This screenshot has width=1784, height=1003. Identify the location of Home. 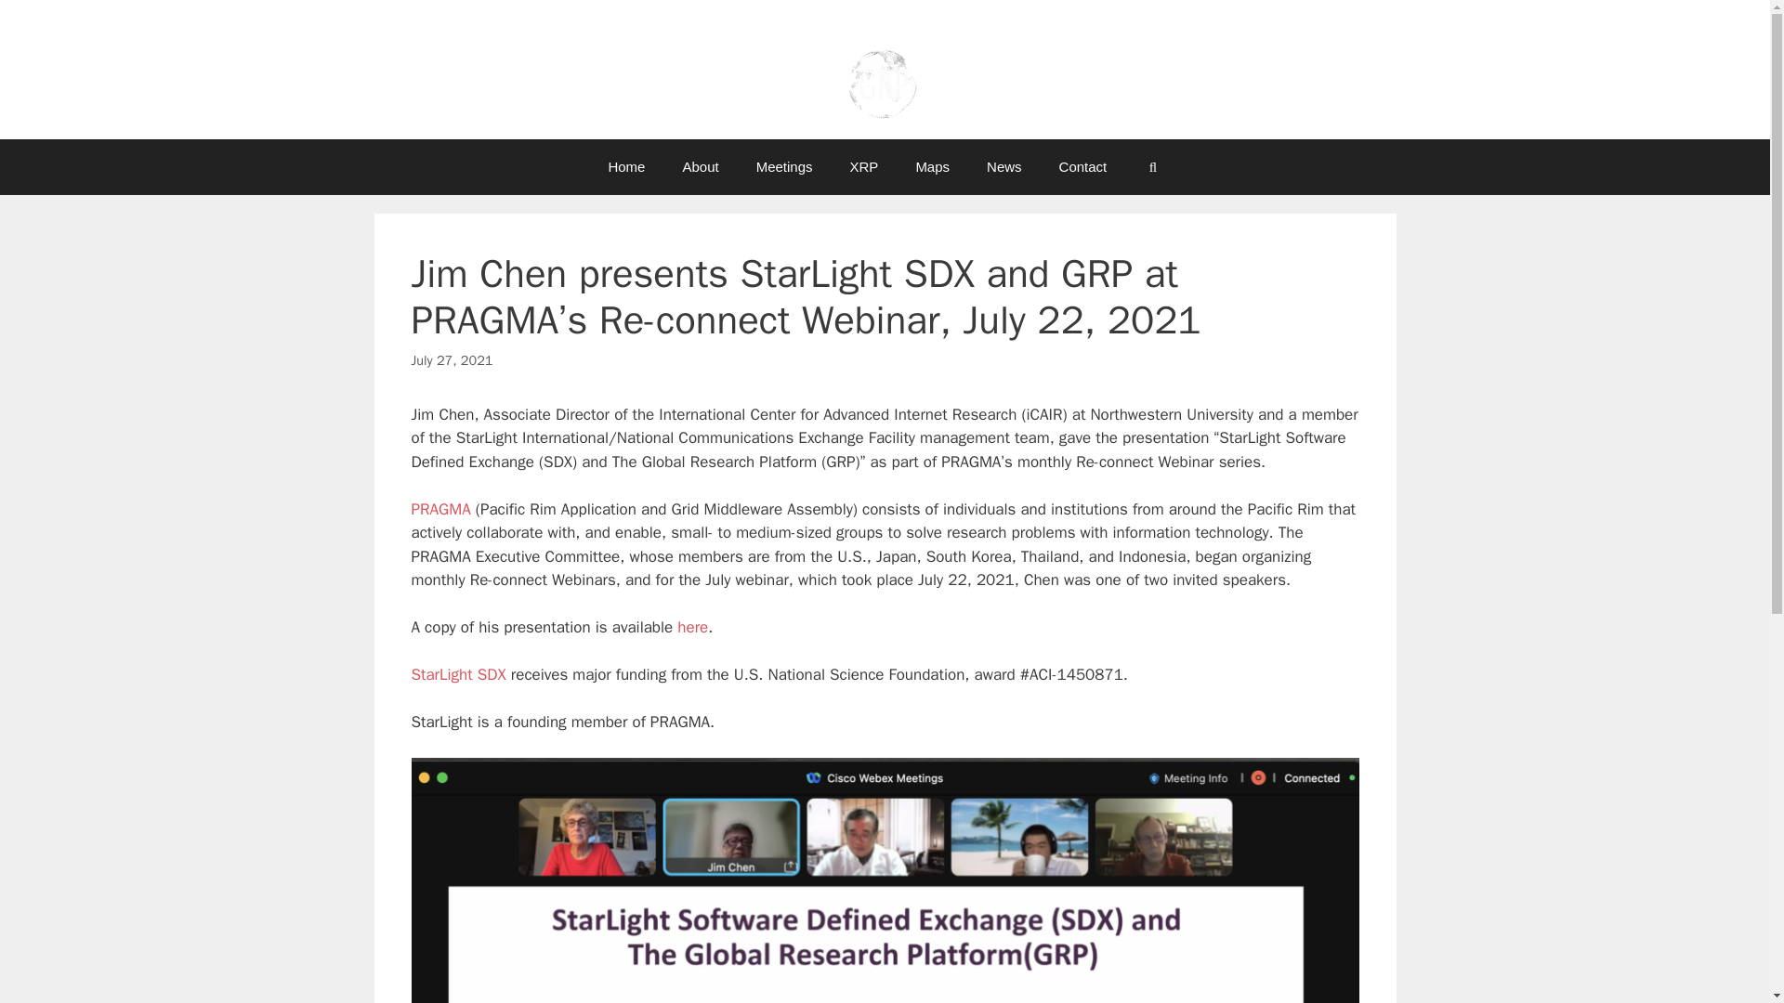
(626, 167).